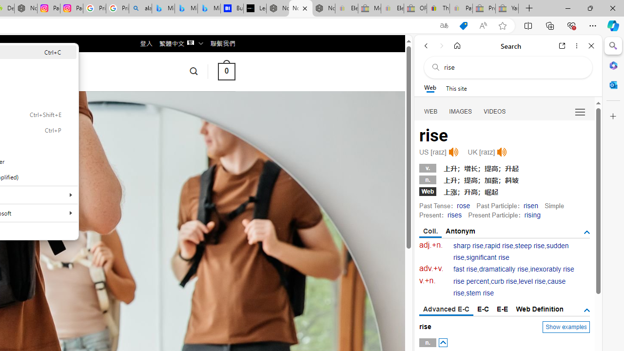  What do you see at coordinates (463, 205) in the screenshot?
I see `rose` at bounding box center [463, 205].